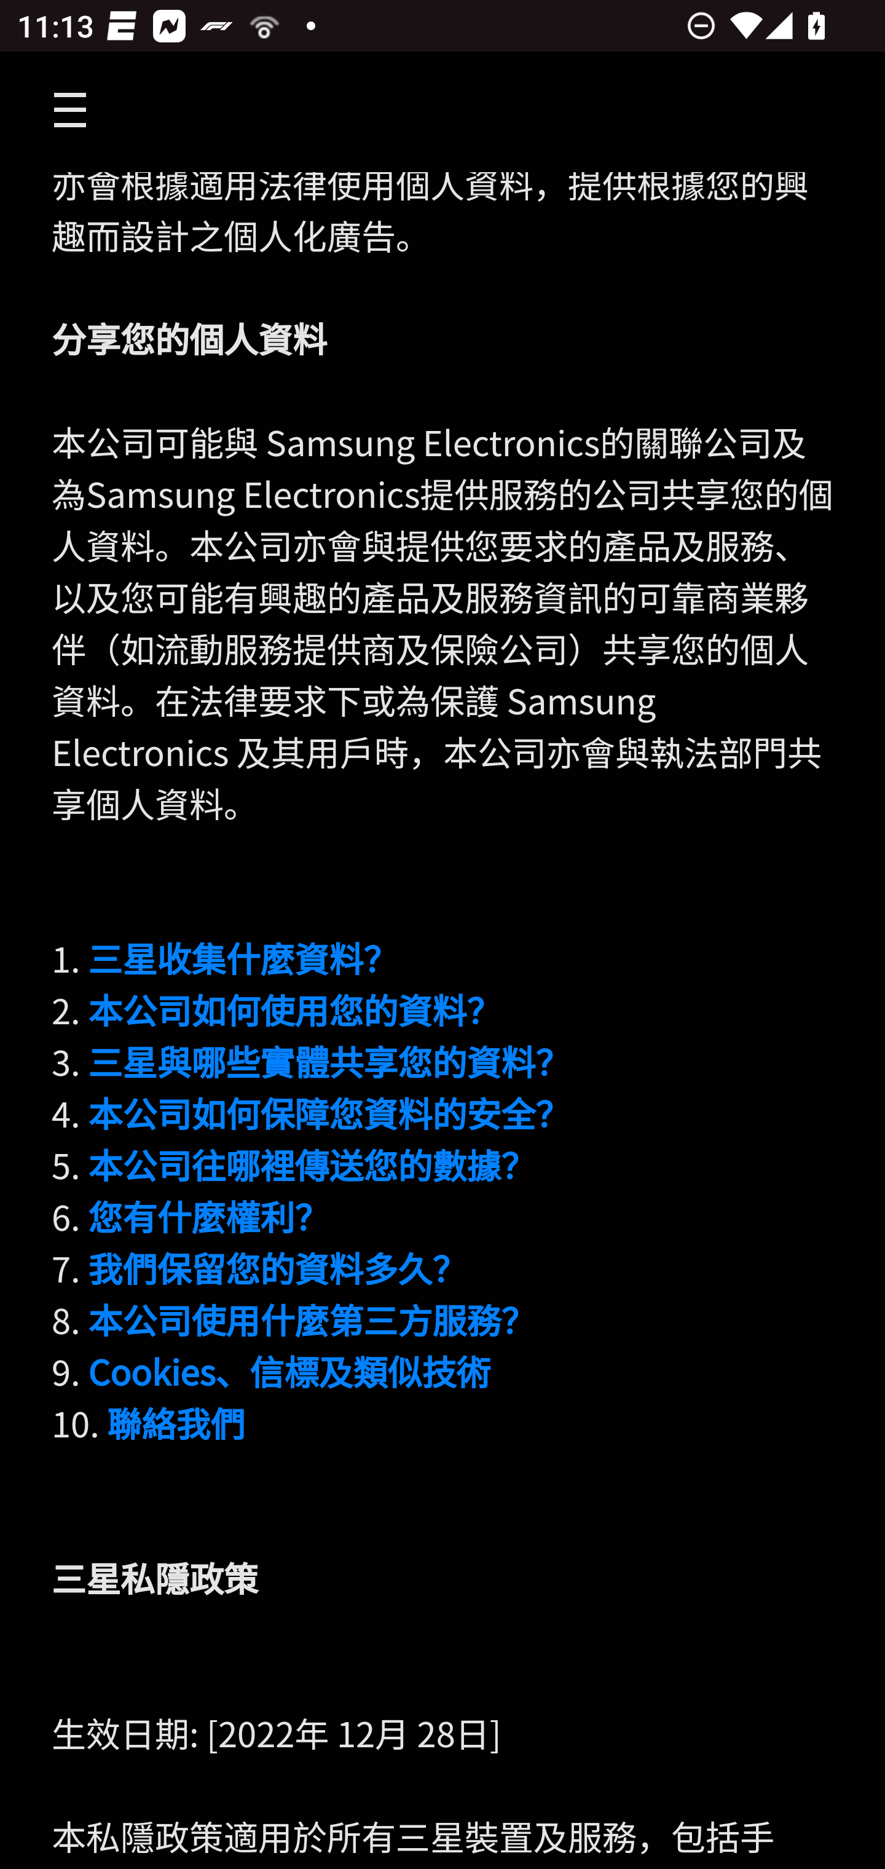  Describe the element at coordinates (208, 1217) in the screenshot. I see `您有什麼權利？` at that location.